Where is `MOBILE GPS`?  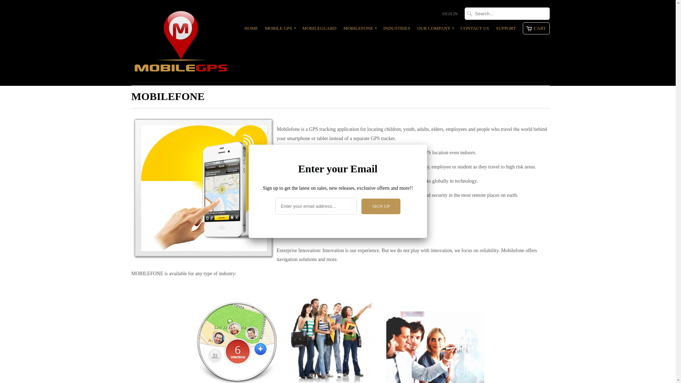
MOBILE GPS is located at coordinates (181, 43).